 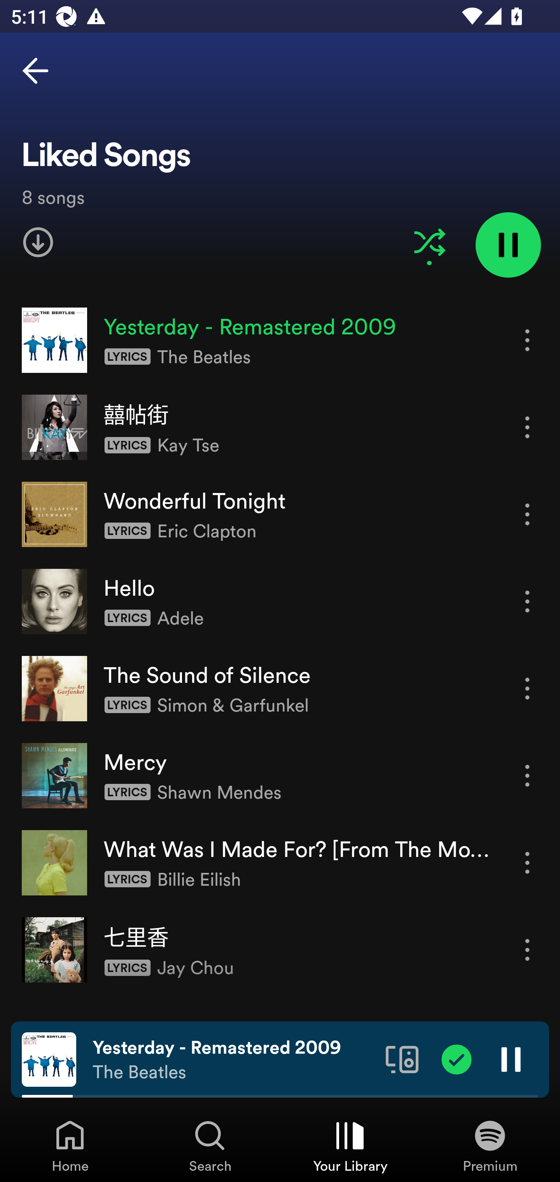 I want to click on More options for song 七里香, so click(x=527, y=949).